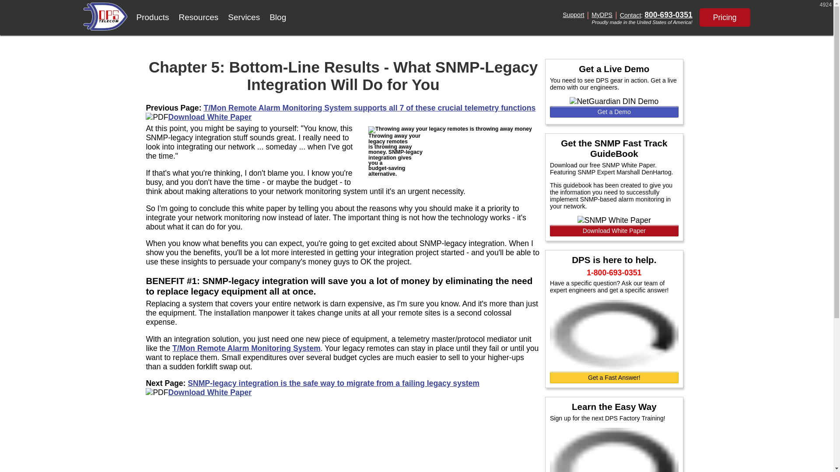  Describe the element at coordinates (614, 112) in the screenshot. I see `Get a Demo` at that location.